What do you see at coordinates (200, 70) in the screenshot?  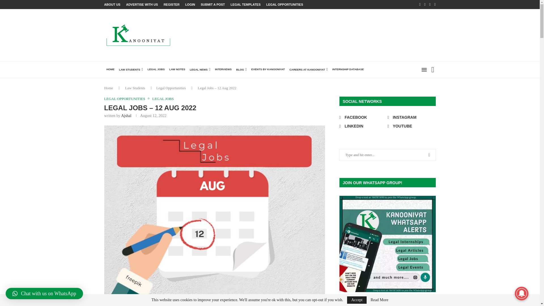 I see `LEGAL NEWS` at bounding box center [200, 70].